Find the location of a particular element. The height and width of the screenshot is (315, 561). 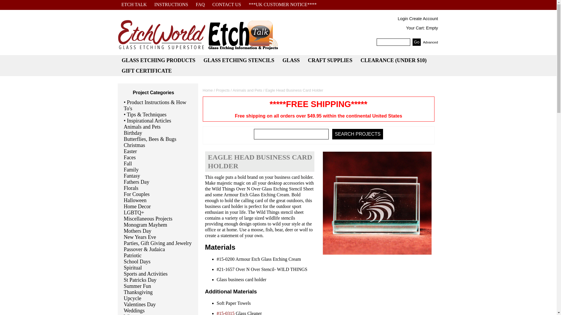

School Days is located at coordinates (158, 262).